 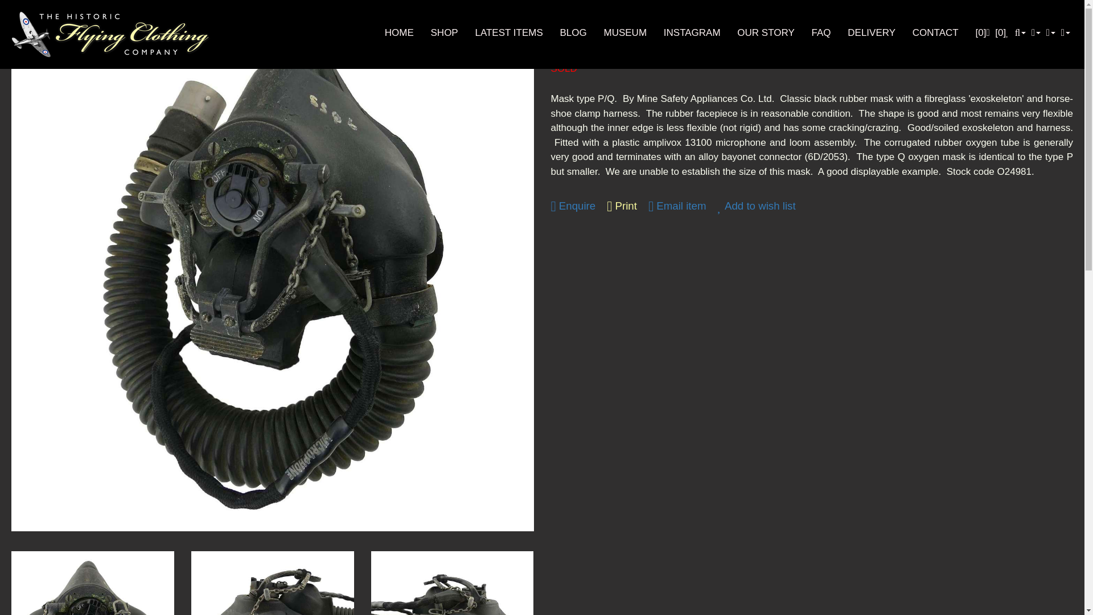 What do you see at coordinates (625, 32) in the screenshot?
I see `MUSEUM` at bounding box center [625, 32].